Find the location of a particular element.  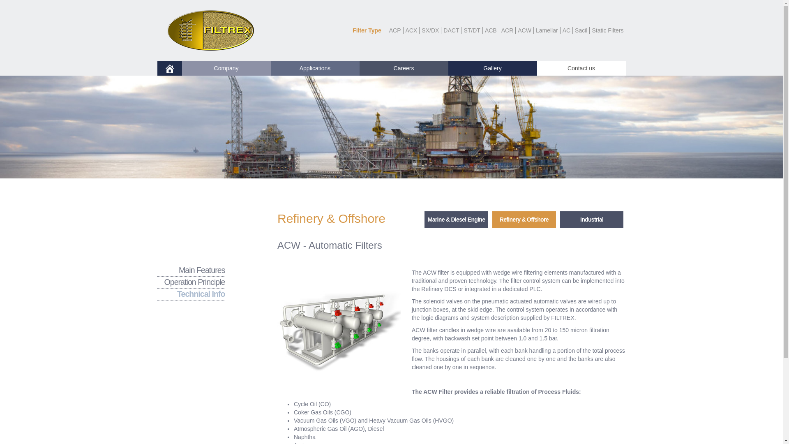

ACB is located at coordinates (491, 30).